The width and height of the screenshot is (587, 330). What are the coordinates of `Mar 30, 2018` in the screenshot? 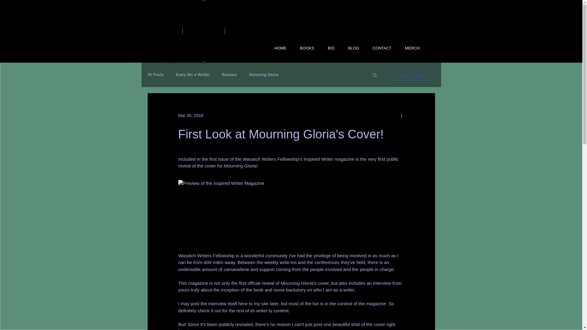 It's located at (190, 116).